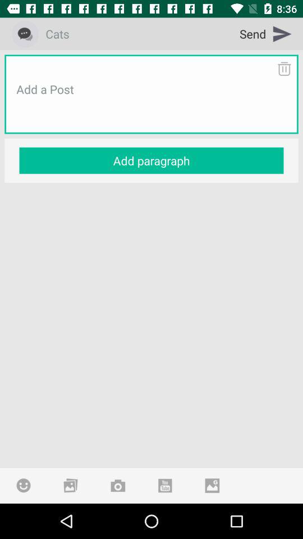 This screenshot has width=303, height=539. I want to click on click the item next to the cats item, so click(266, 34).